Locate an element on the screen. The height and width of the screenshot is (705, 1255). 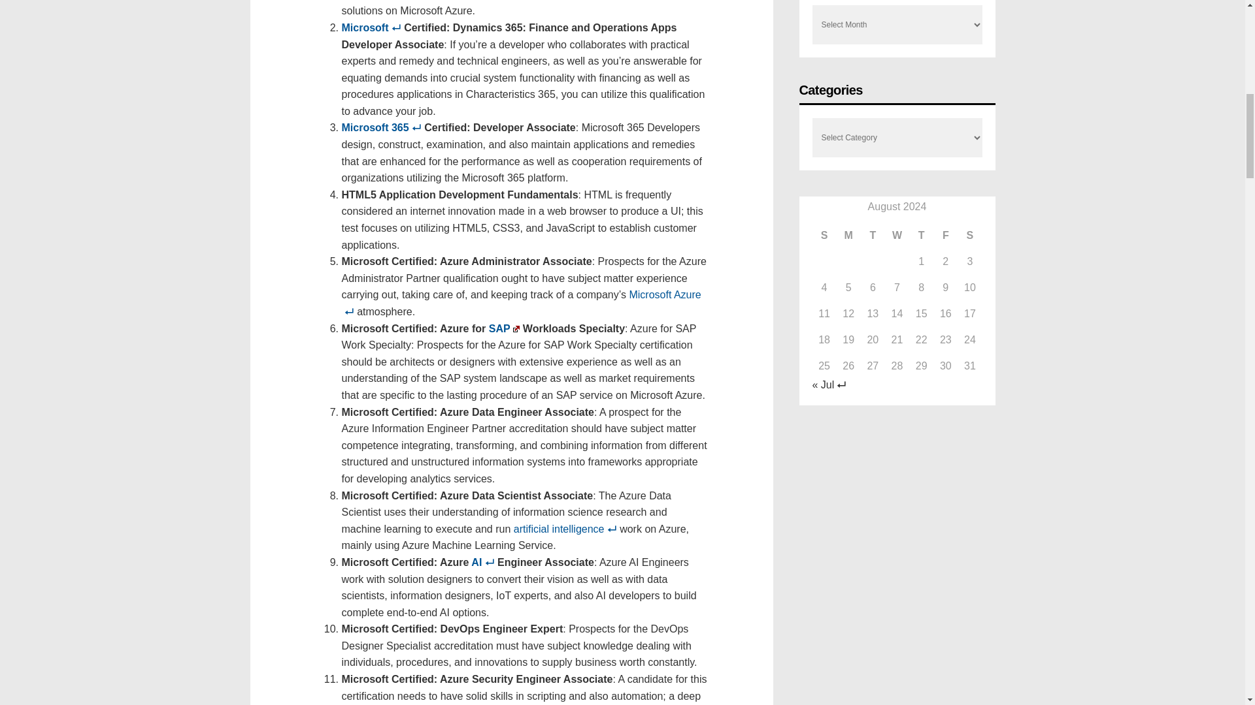
Friday is located at coordinates (945, 236).